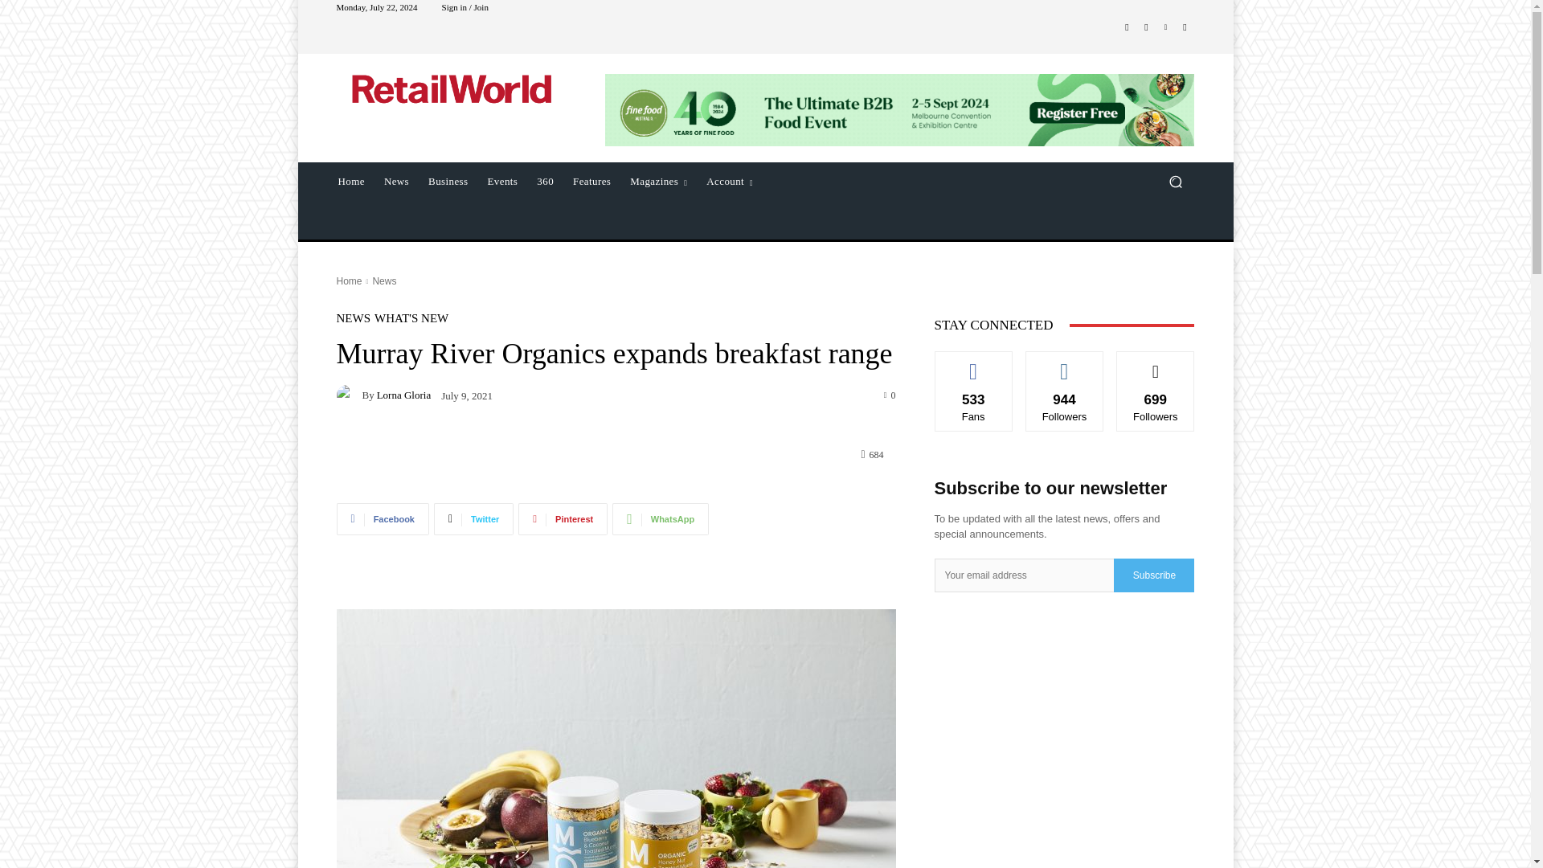 The height and width of the screenshot is (868, 1543). I want to click on Events, so click(503, 181).